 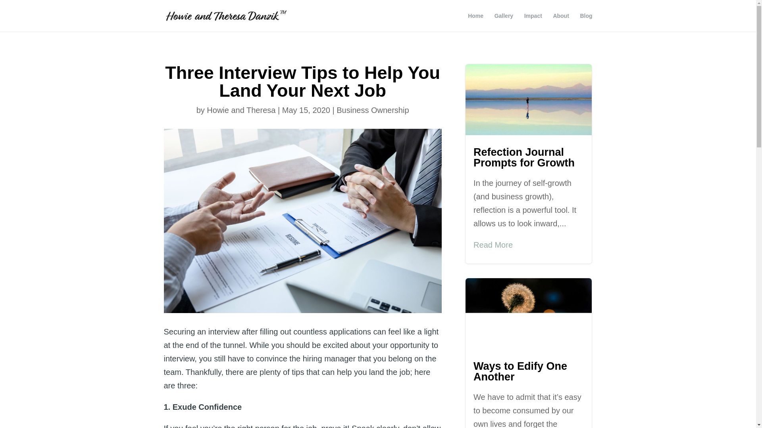 What do you see at coordinates (372, 110) in the screenshot?
I see `Business Ownership` at bounding box center [372, 110].